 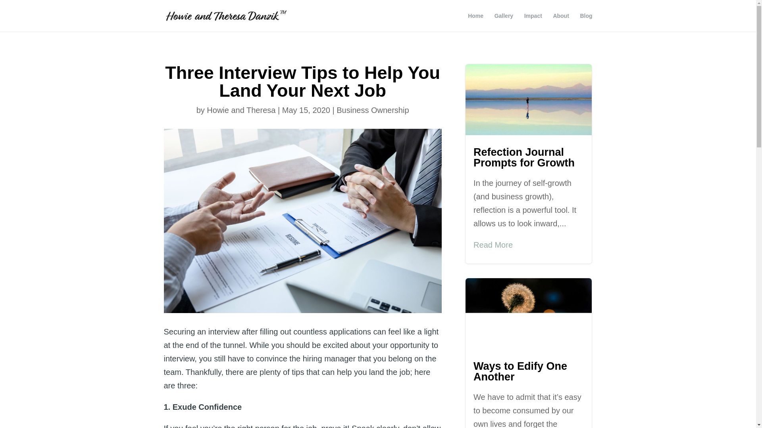 What do you see at coordinates (372, 110) in the screenshot?
I see `Business Ownership` at bounding box center [372, 110].